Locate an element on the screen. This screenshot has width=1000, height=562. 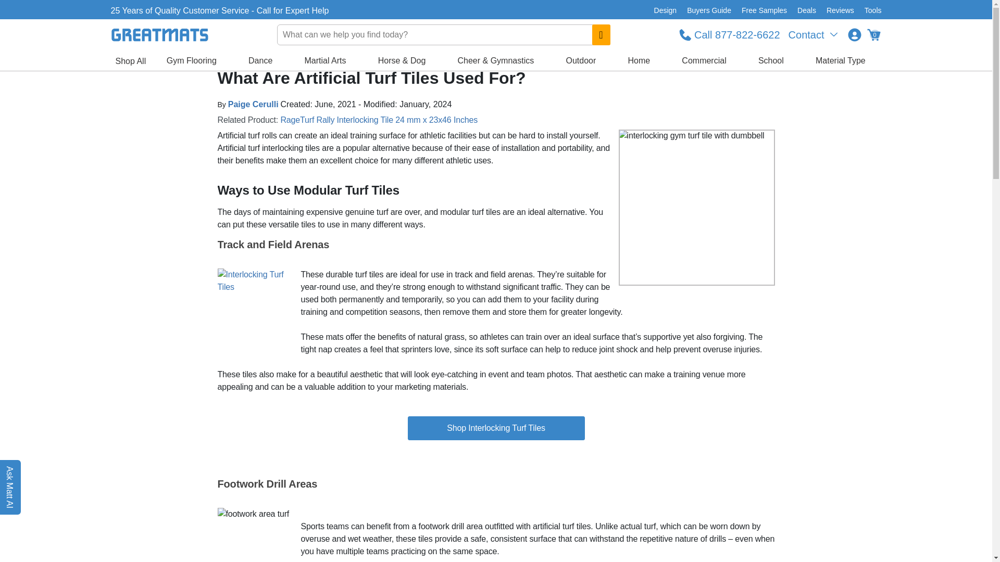
Reviews is located at coordinates (840, 10).